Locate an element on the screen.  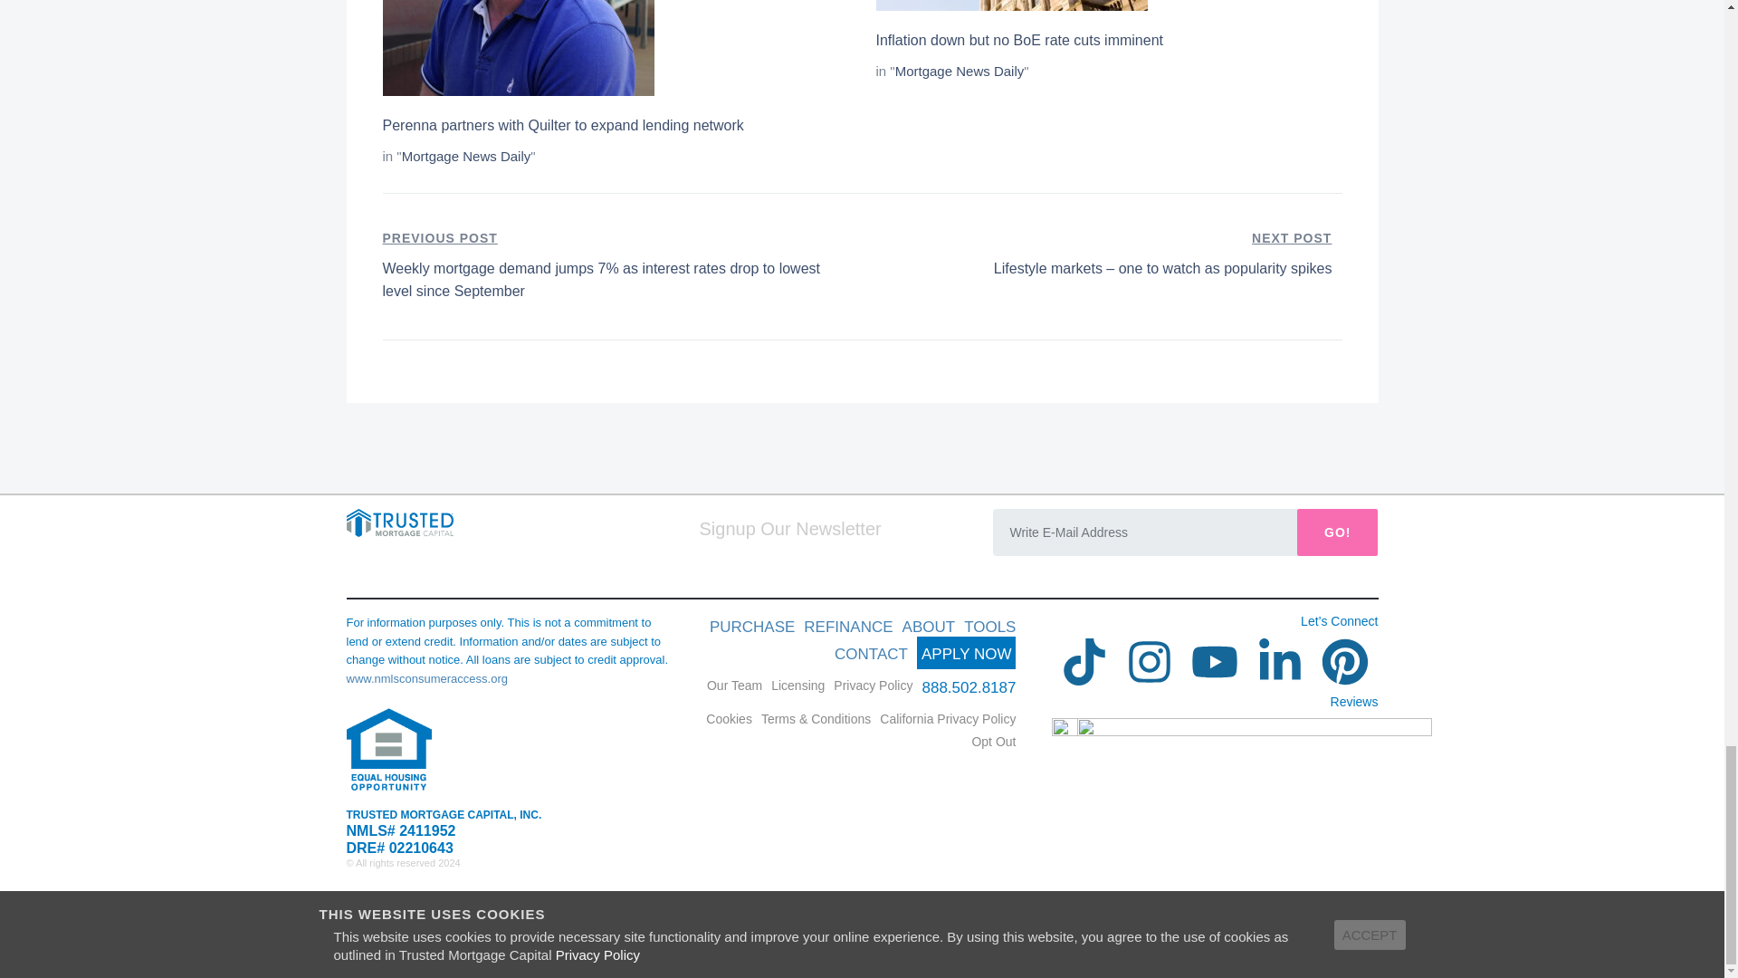
REFINANCE is located at coordinates (847, 627).